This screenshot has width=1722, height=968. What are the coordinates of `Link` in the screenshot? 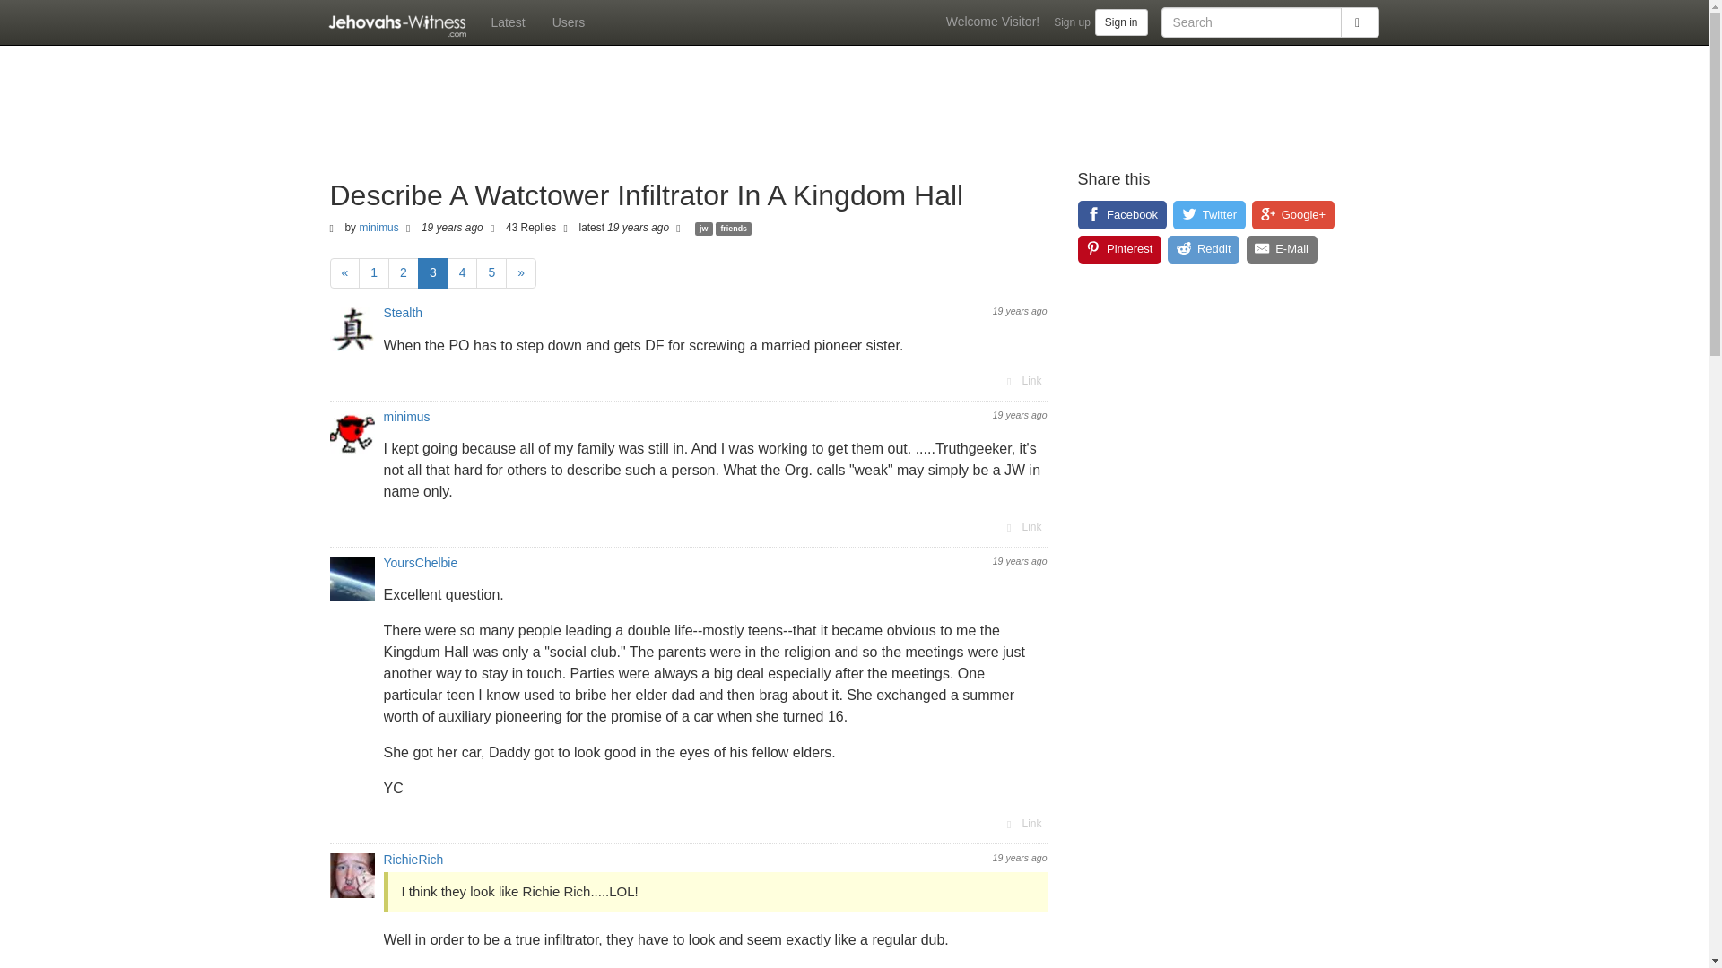 It's located at (1022, 823).